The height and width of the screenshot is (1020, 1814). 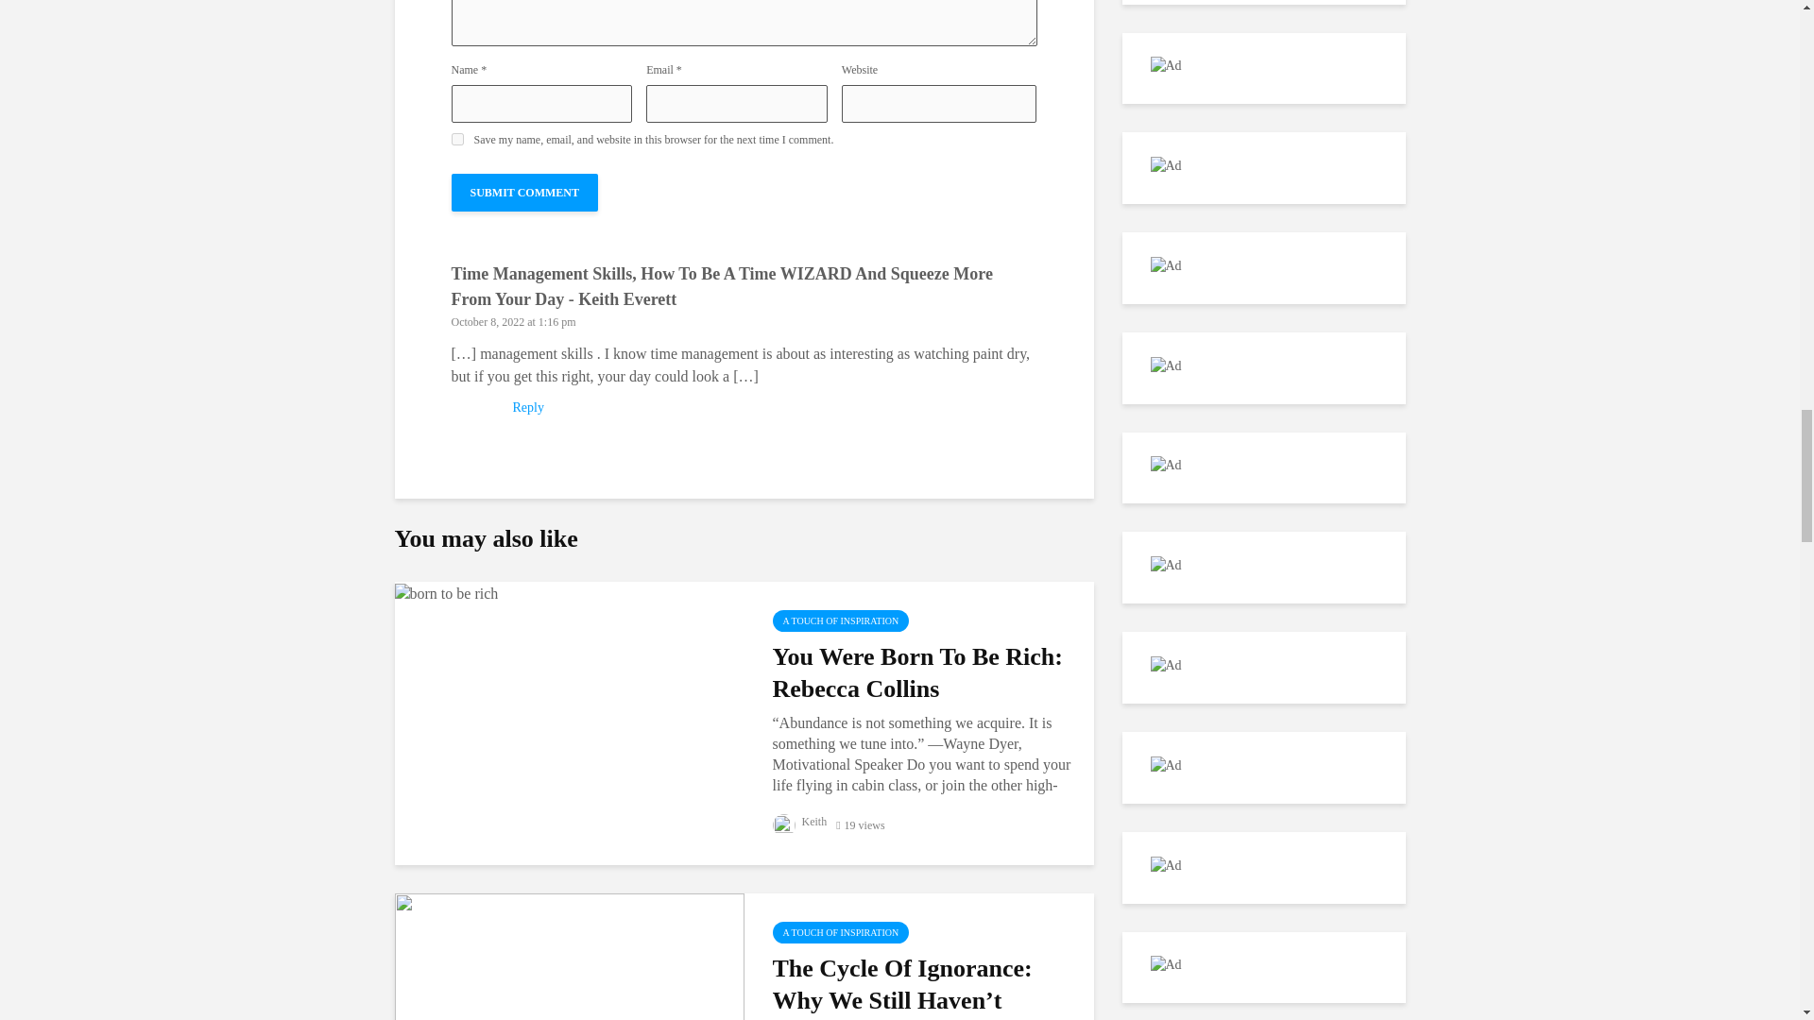 What do you see at coordinates (447, 591) in the screenshot?
I see `You Were Born To Be Rich: Rebecca Collins` at bounding box center [447, 591].